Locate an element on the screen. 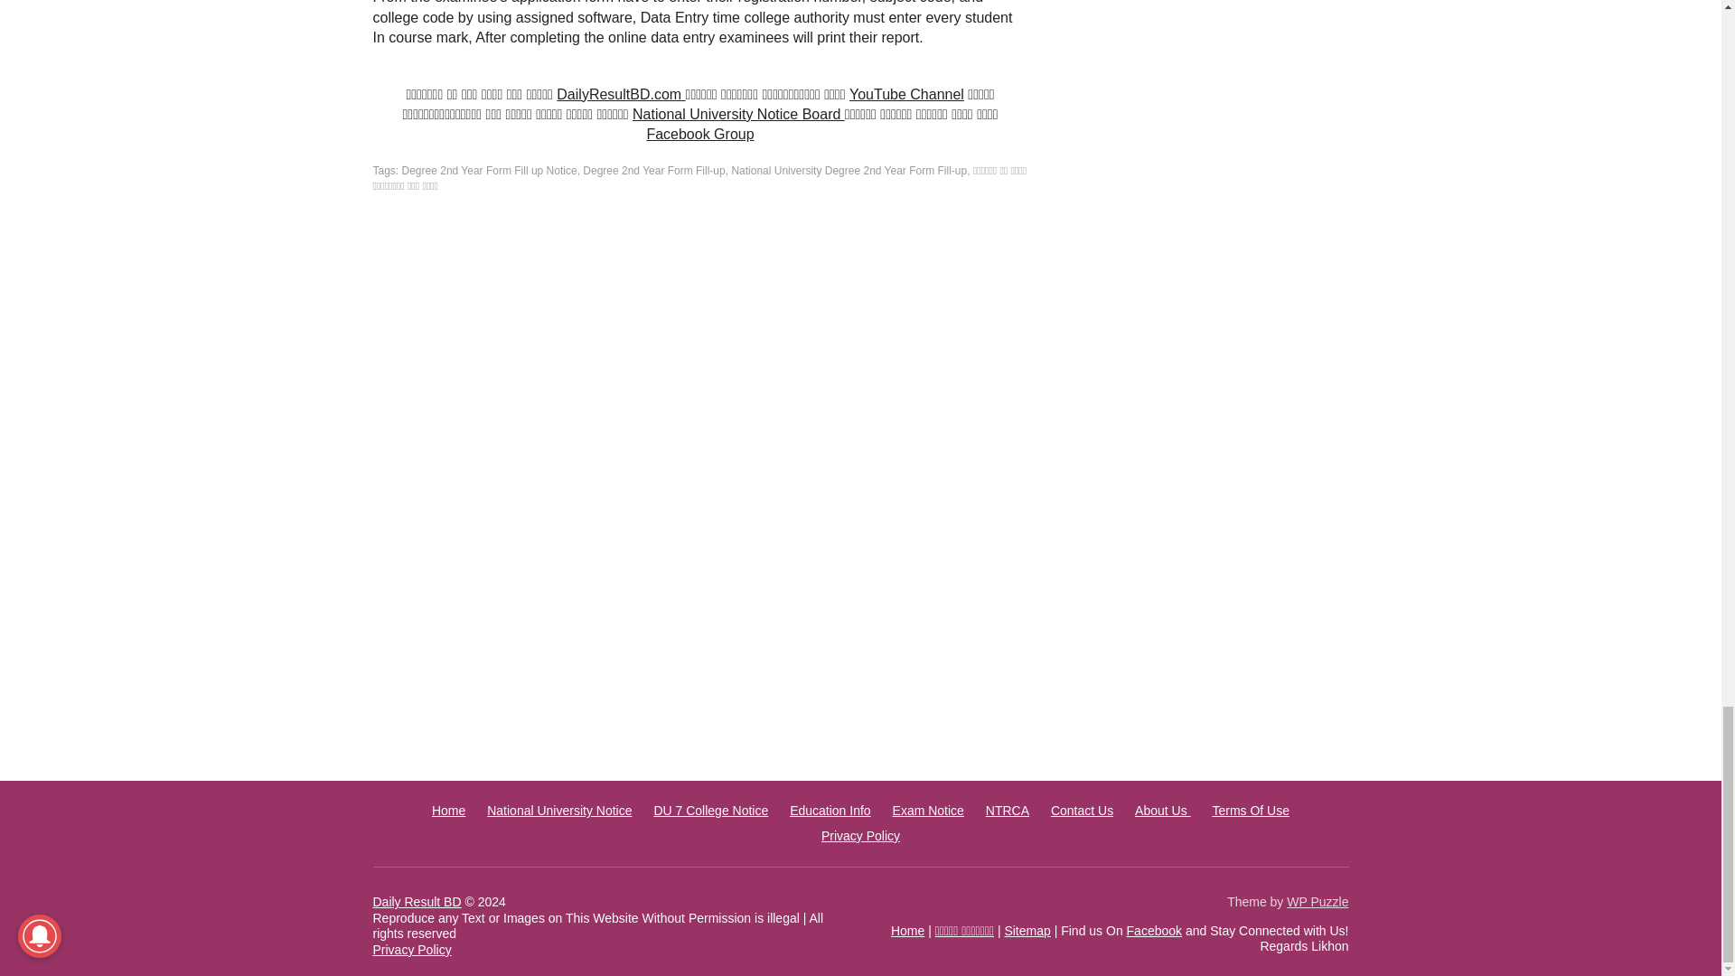  National University Degree 2nd Year Form Fill-up is located at coordinates (848, 170).